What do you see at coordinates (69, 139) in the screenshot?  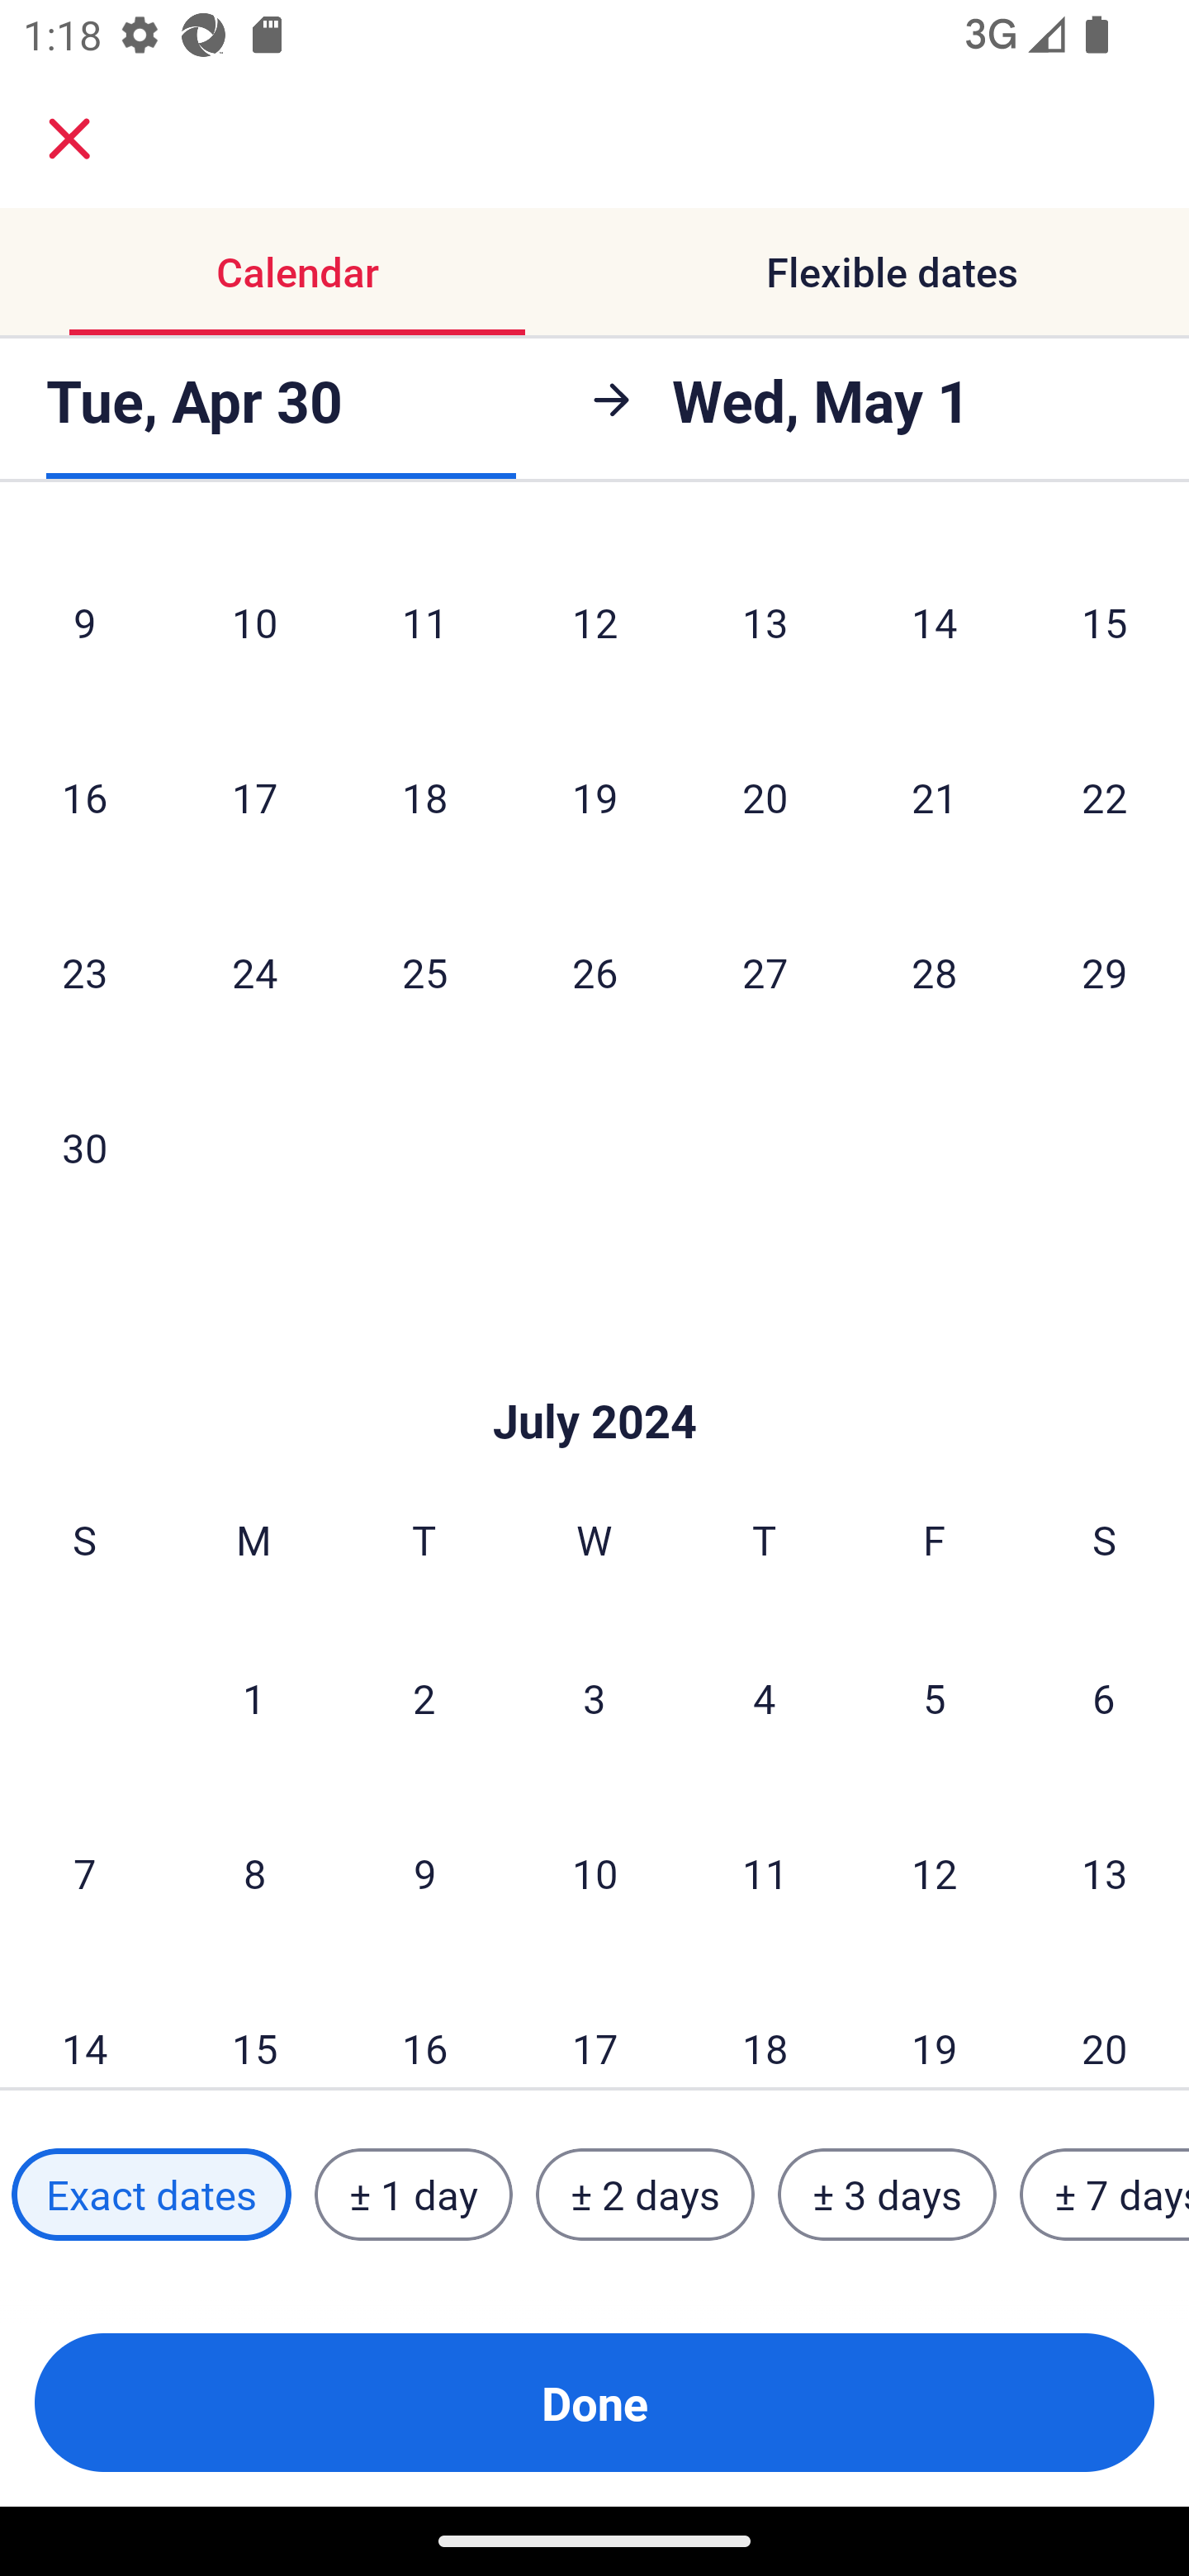 I see `close.` at bounding box center [69, 139].